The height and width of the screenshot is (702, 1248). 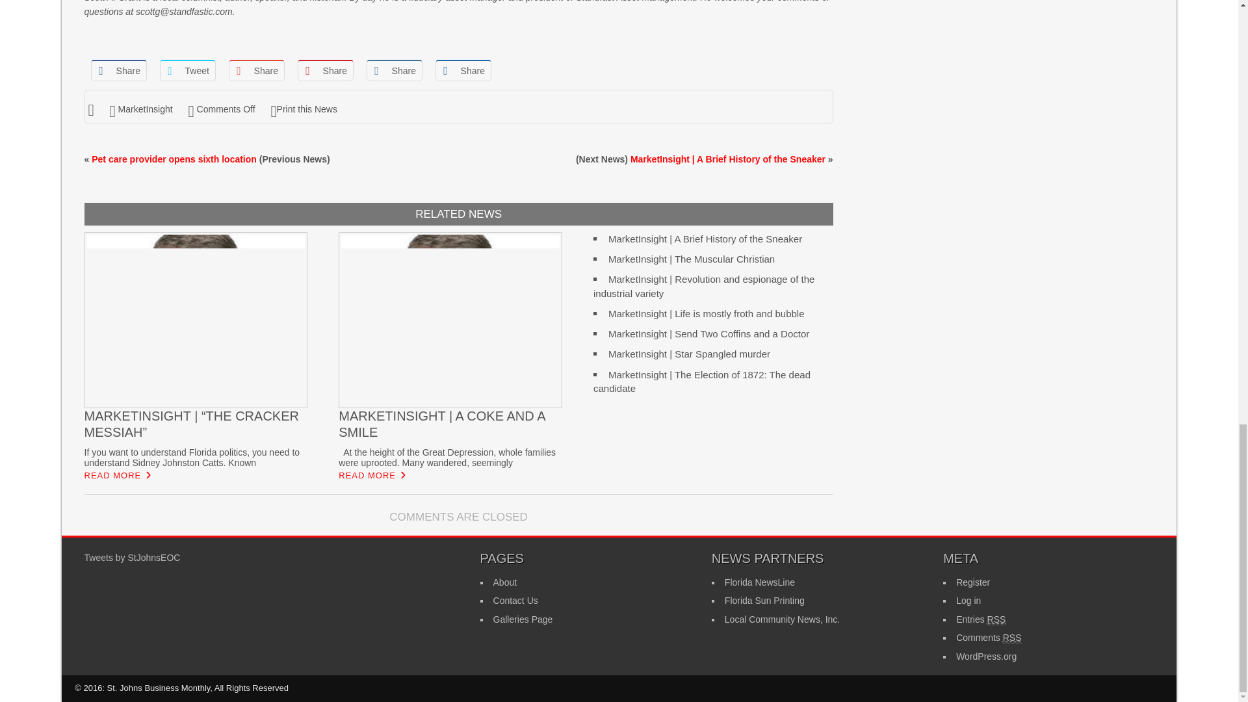 I want to click on Share on Facebook, so click(x=119, y=70).